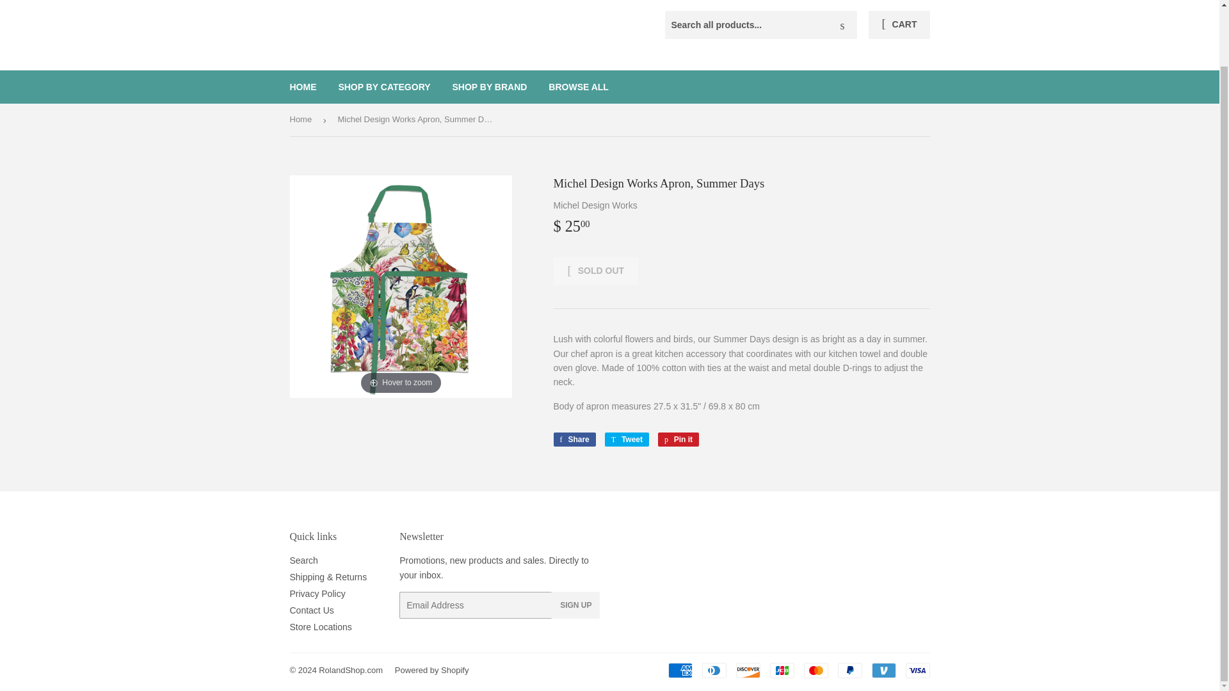  Describe the element at coordinates (574, 439) in the screenshot. I see `Share on Facebook` at that location.